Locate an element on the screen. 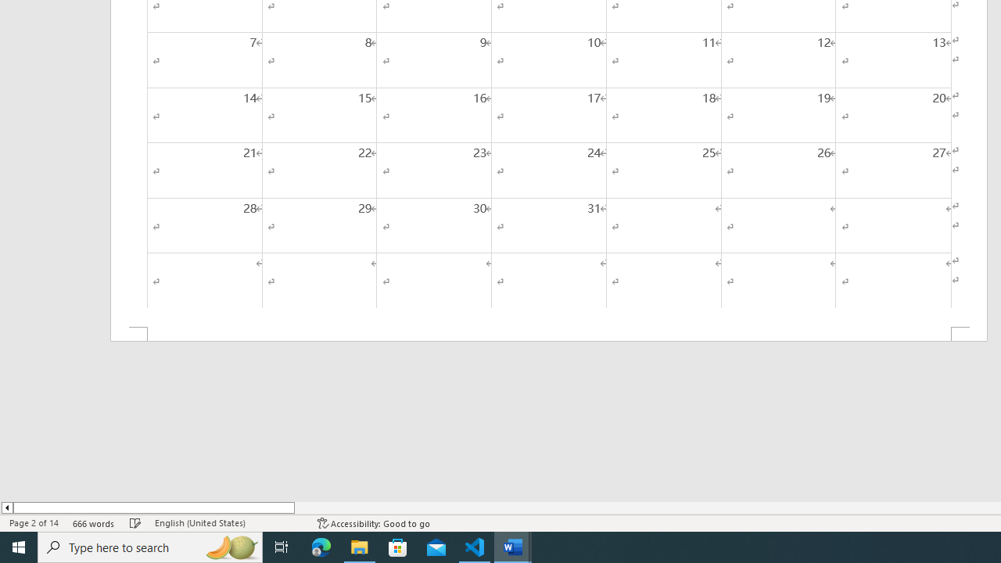  Column left is located at coordinates (6, 507).